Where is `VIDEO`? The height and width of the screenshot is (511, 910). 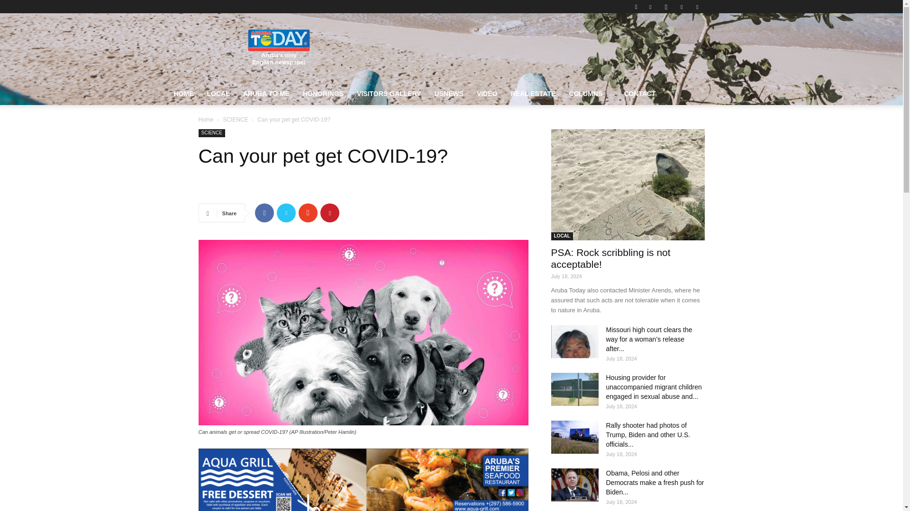 VIDEO is located at coordinates (487, 94).